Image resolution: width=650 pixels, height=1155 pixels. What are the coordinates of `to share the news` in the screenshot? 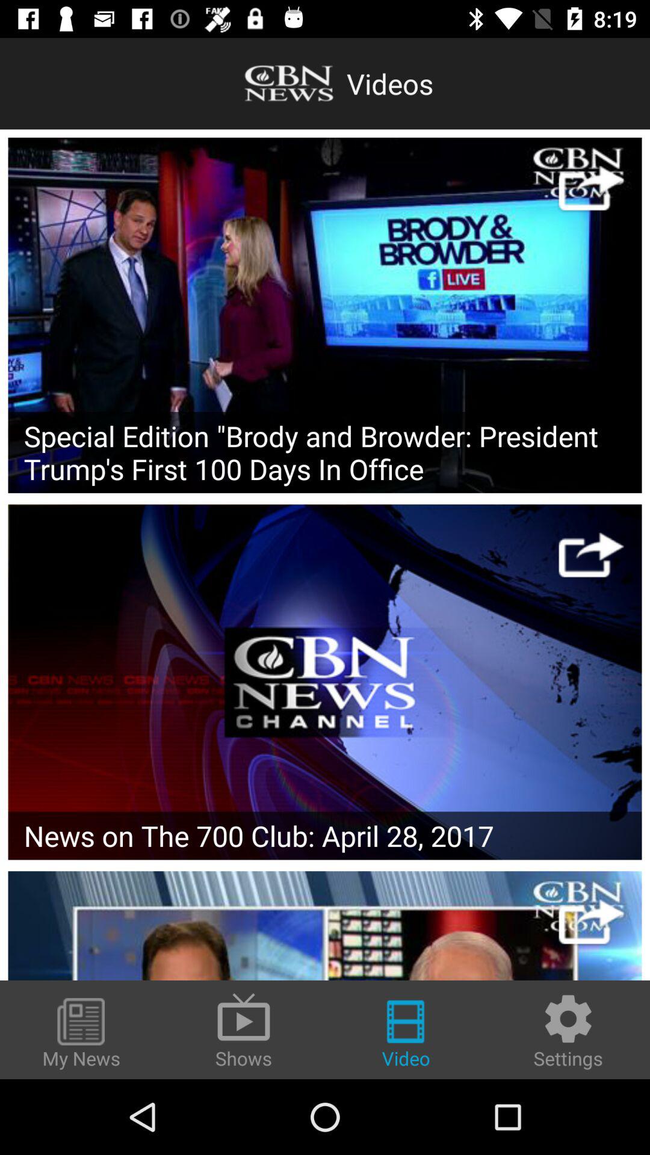 It's located at (591, 555).